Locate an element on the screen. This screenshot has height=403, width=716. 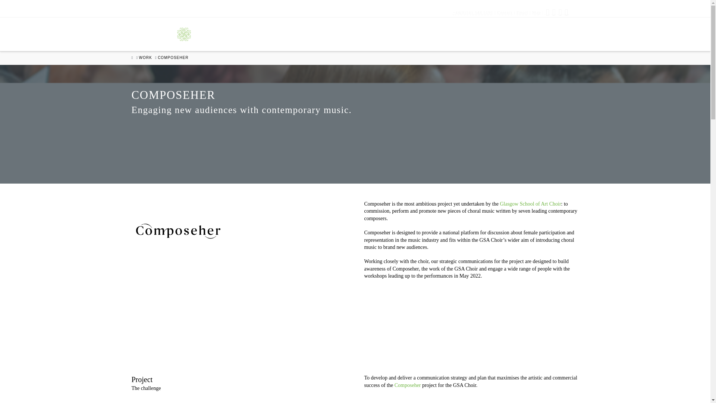
Glasgow School of Art Choir is located at coordinates (530, 204).